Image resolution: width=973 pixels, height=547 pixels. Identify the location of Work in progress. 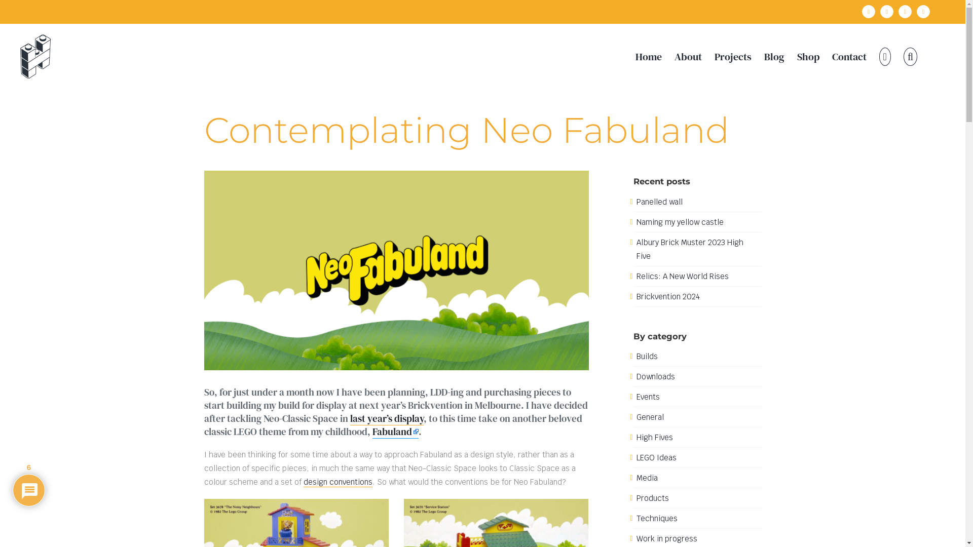
(667, 539).